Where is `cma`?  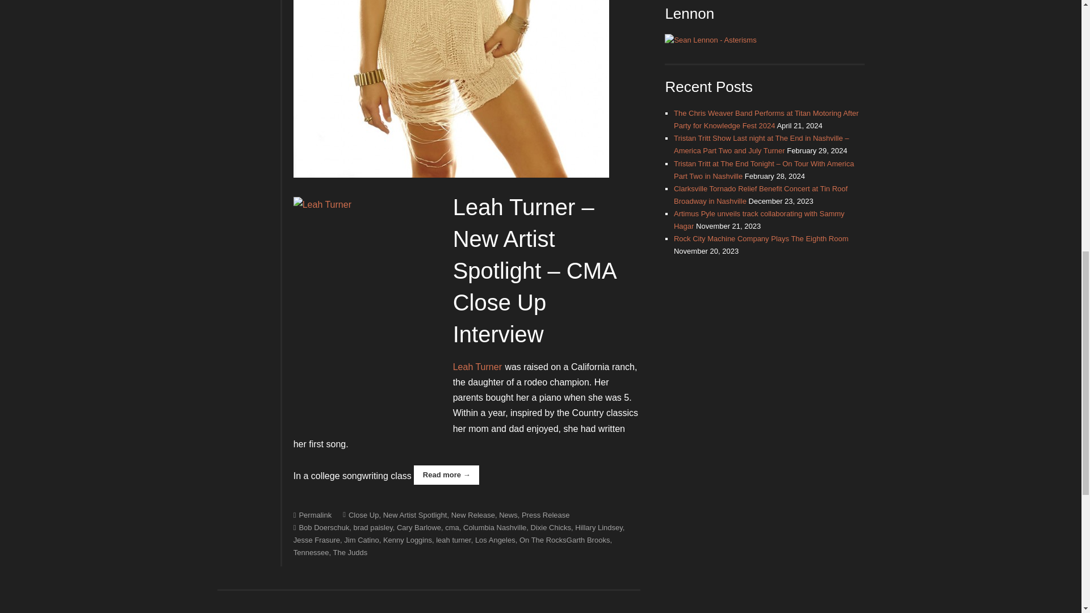 cma is located at coordinates (452, 528).